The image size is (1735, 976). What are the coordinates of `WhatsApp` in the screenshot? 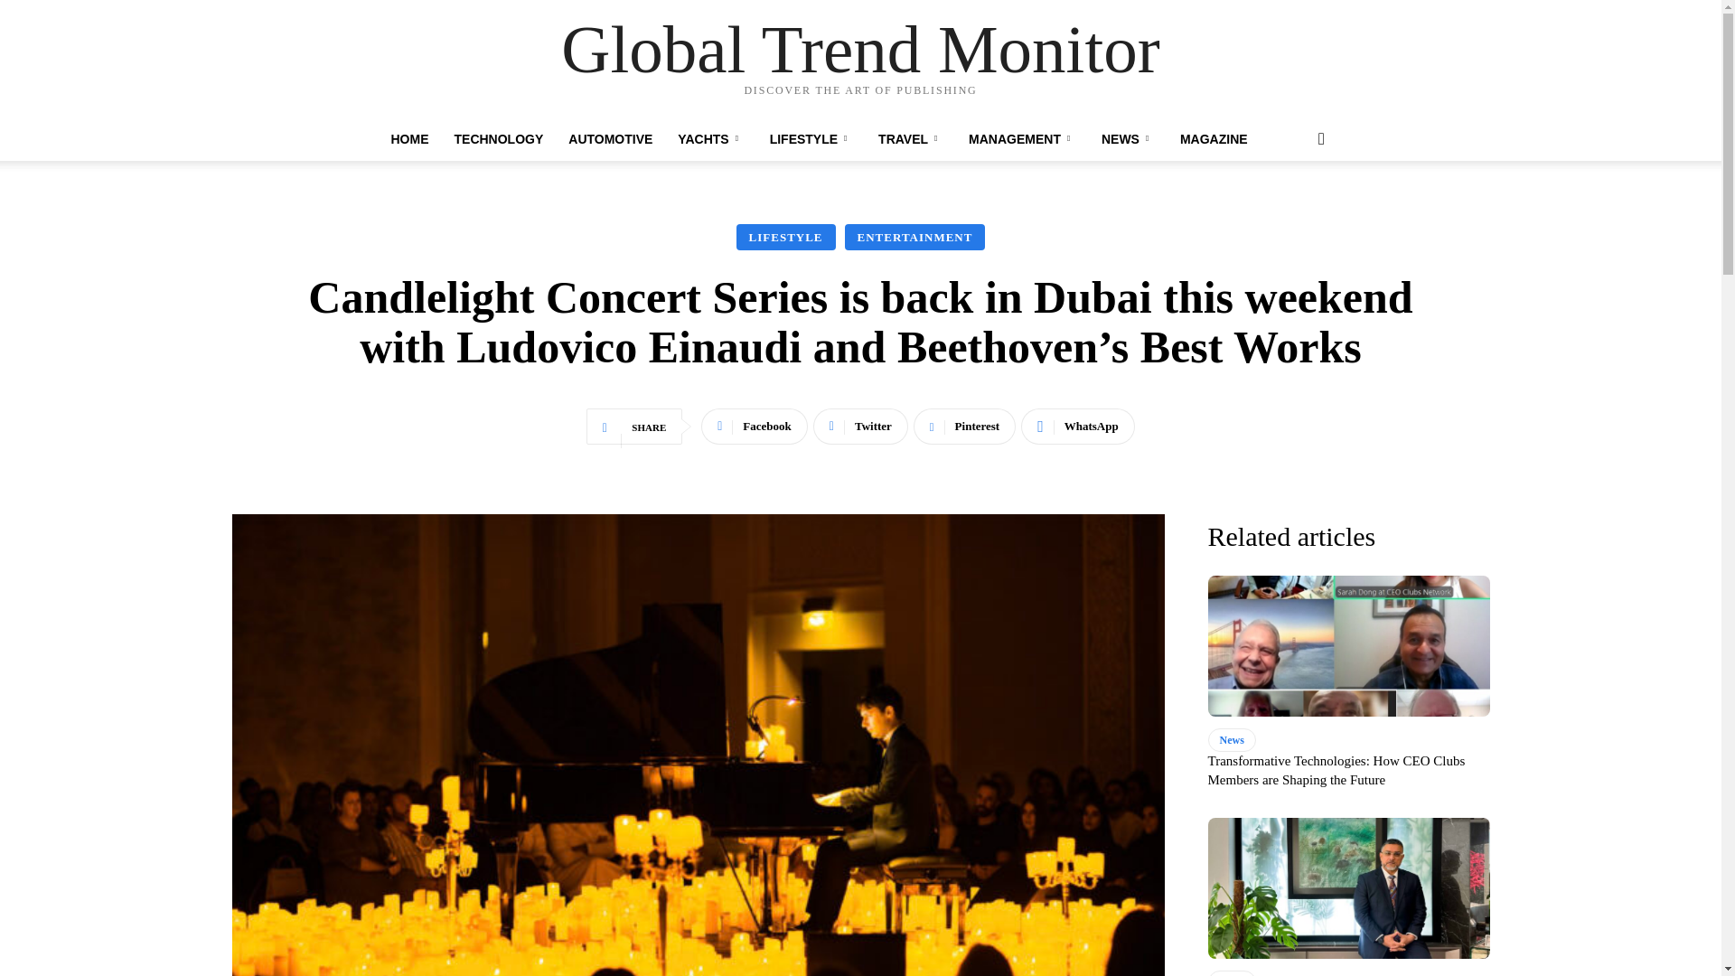 It's located at (1077, 427).